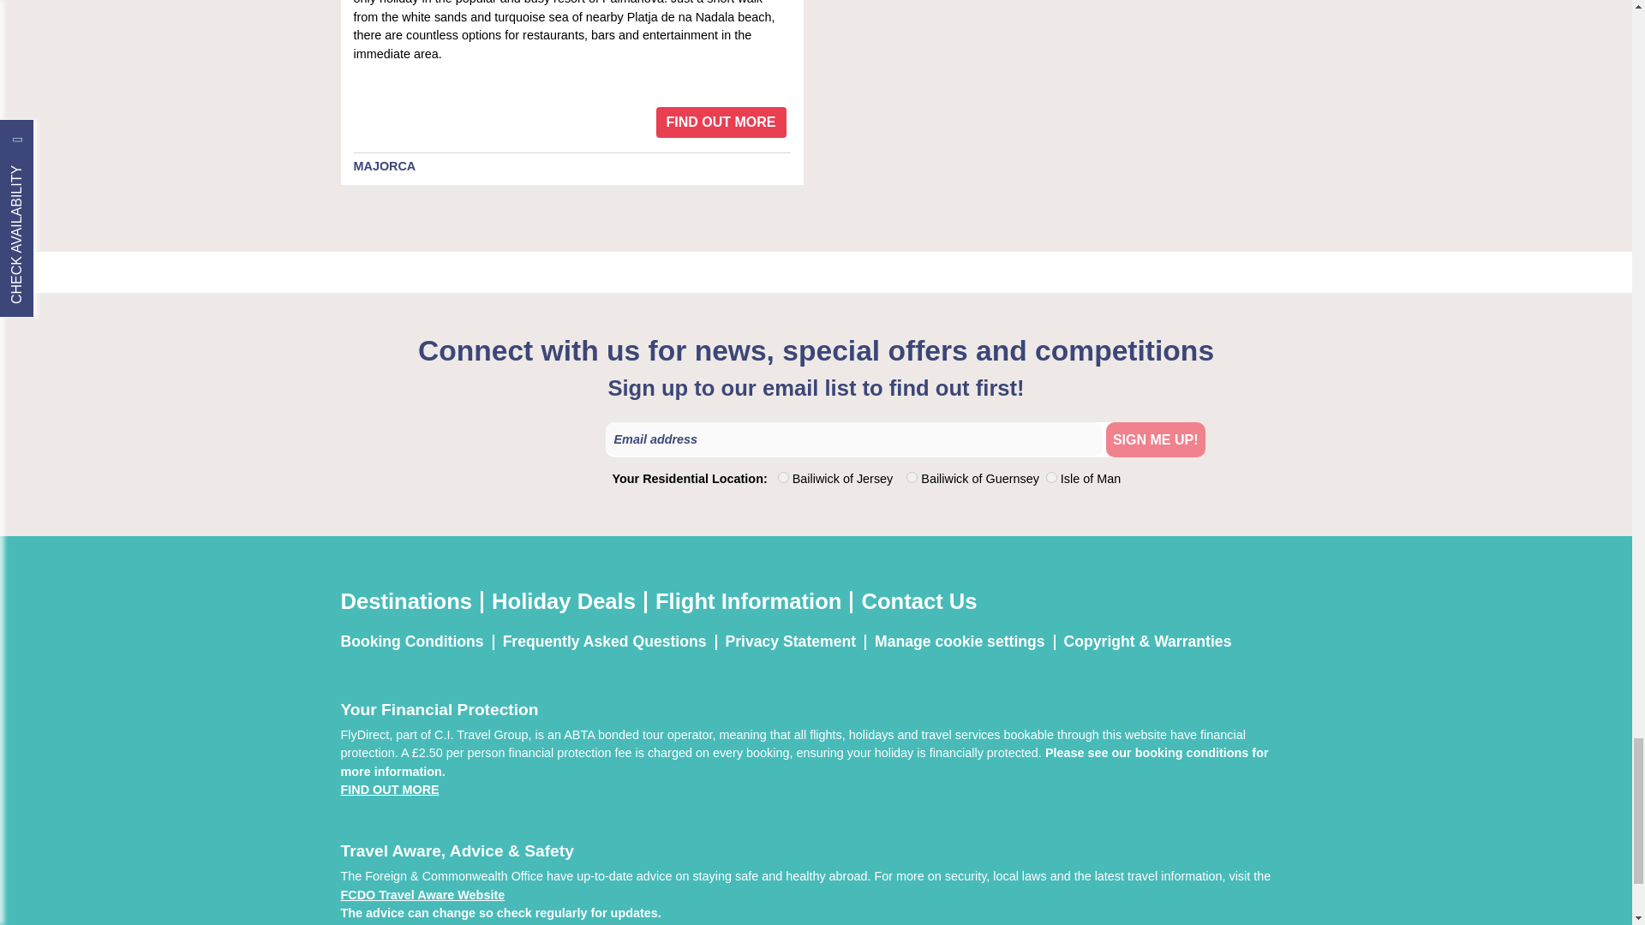 The height and width of the screenshot is (925, 1645). What do you see at coordinates (912, 476) in the screenshot?
I see `Bailiwick of Guernsey` at bounding box center [912, 476].